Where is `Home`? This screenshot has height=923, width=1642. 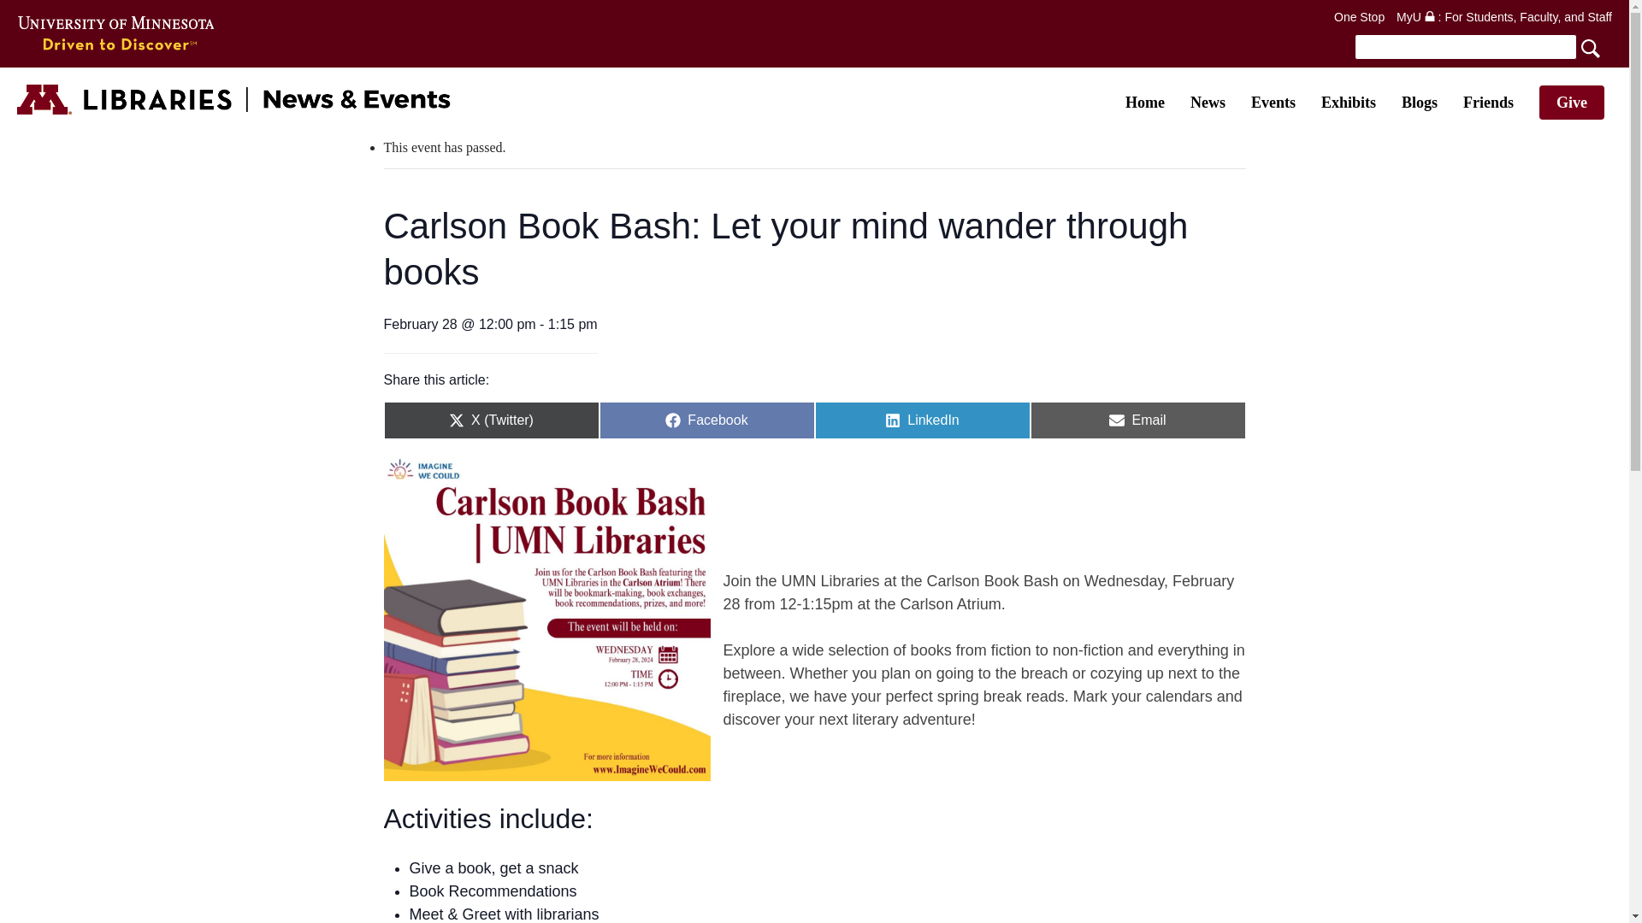 Home is located at coordinates (1144, 103).